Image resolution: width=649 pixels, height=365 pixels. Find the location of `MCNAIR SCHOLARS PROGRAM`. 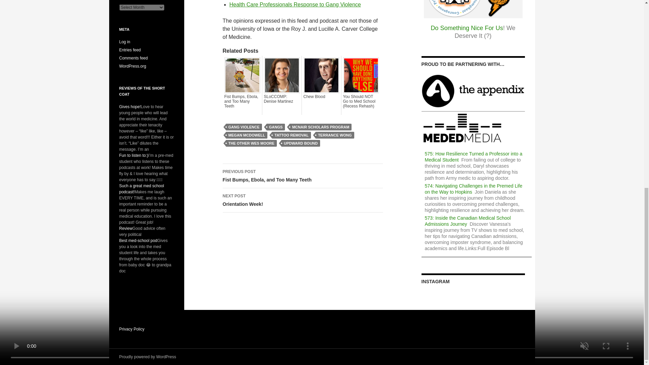

MCNAIR SCHOLARS PROGRAM is located at coordinates (320, 127).